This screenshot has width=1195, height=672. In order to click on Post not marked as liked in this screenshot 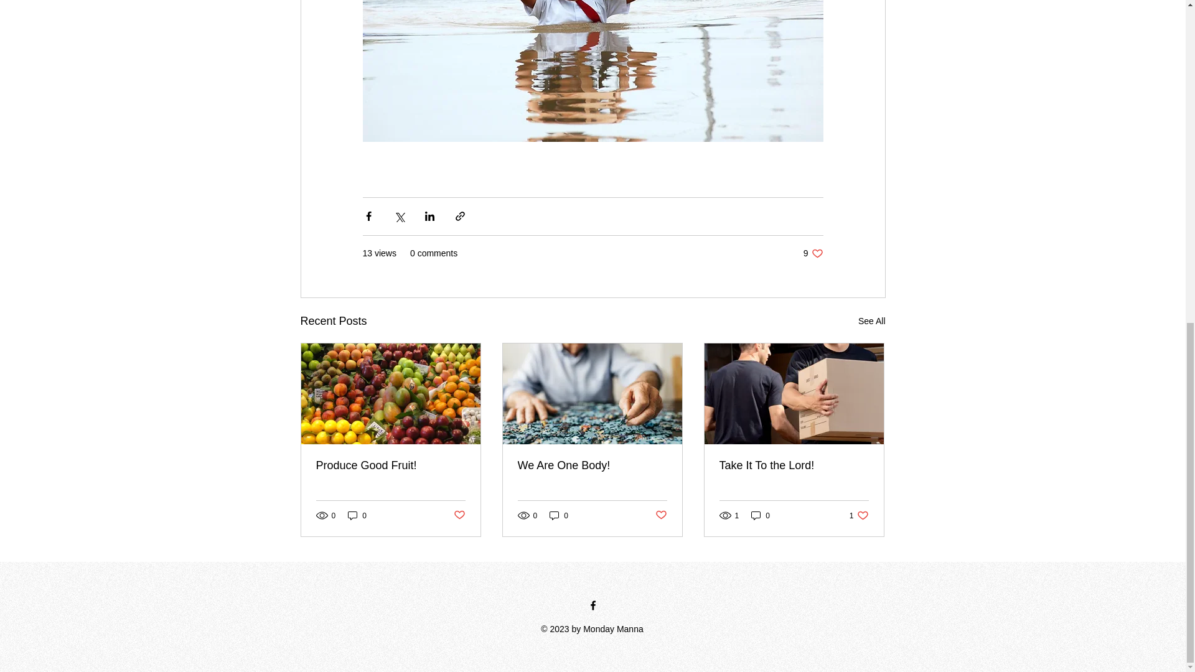, I will do `click(661, 515)`.